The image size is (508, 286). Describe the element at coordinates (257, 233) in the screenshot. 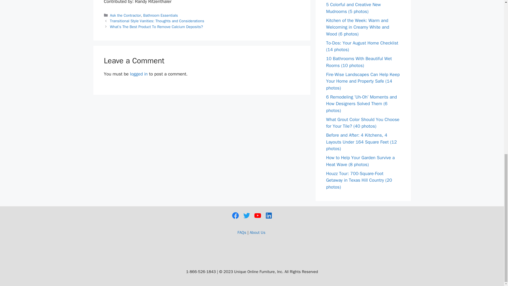

I see `About Us` at that location.